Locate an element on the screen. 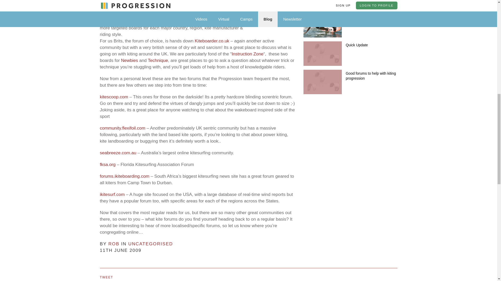 Image resolution: width=501 pixels, height=281 pixels. kitescoop.com is located at coordinates (114, 97).